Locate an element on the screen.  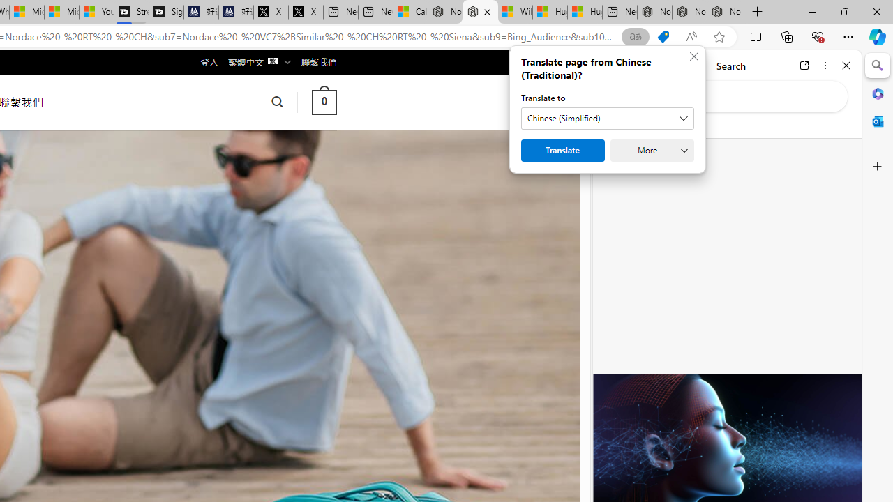
Collections is located at coordinates (787, 36).